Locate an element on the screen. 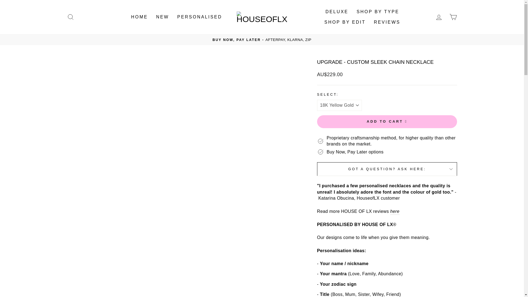 The image size is (528, 297). DELUXE is located at coordinates (337, 12).